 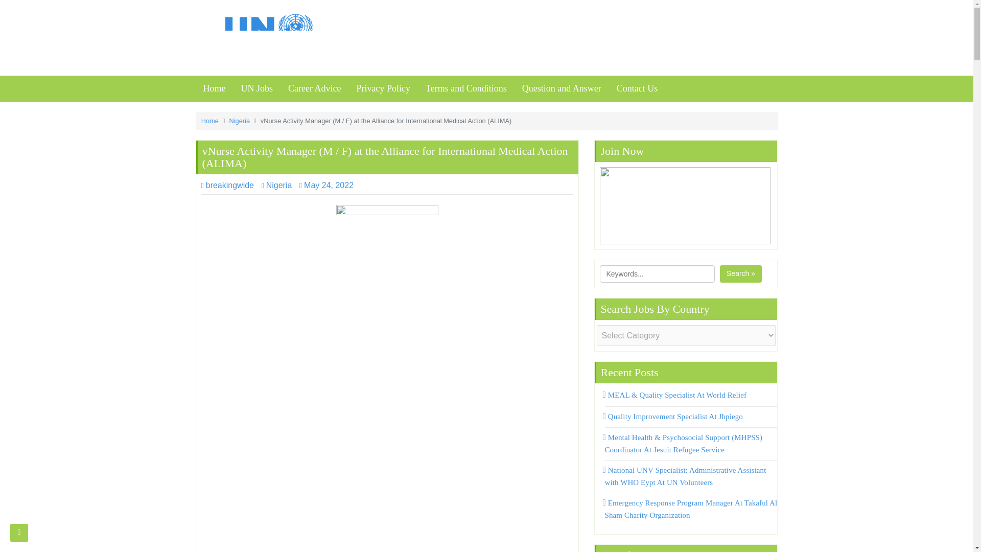 What do you see at coordinates (638, 88) in the screenshot?
I see `Contact Us` at bounding box center [638, 88].